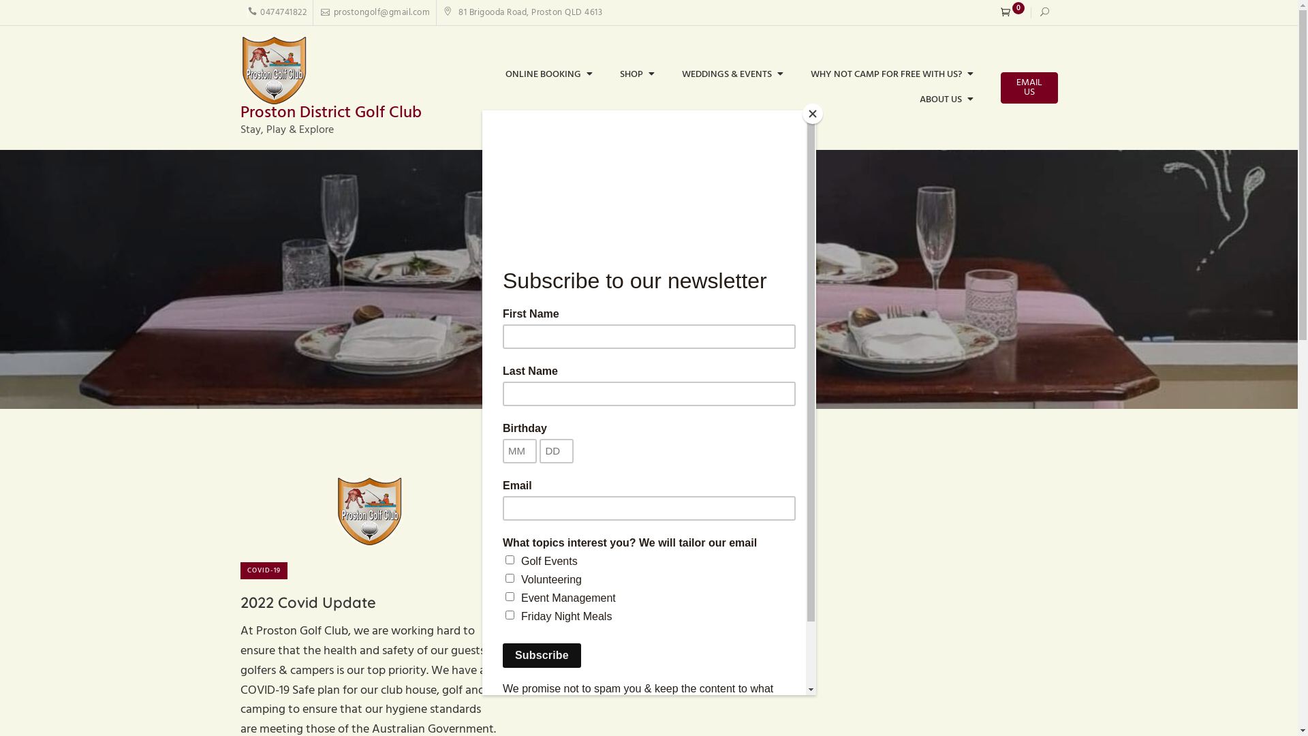 This screenshot has height=736, width=1308. I want to click on 2022 Covid Update, so click(308, 602).